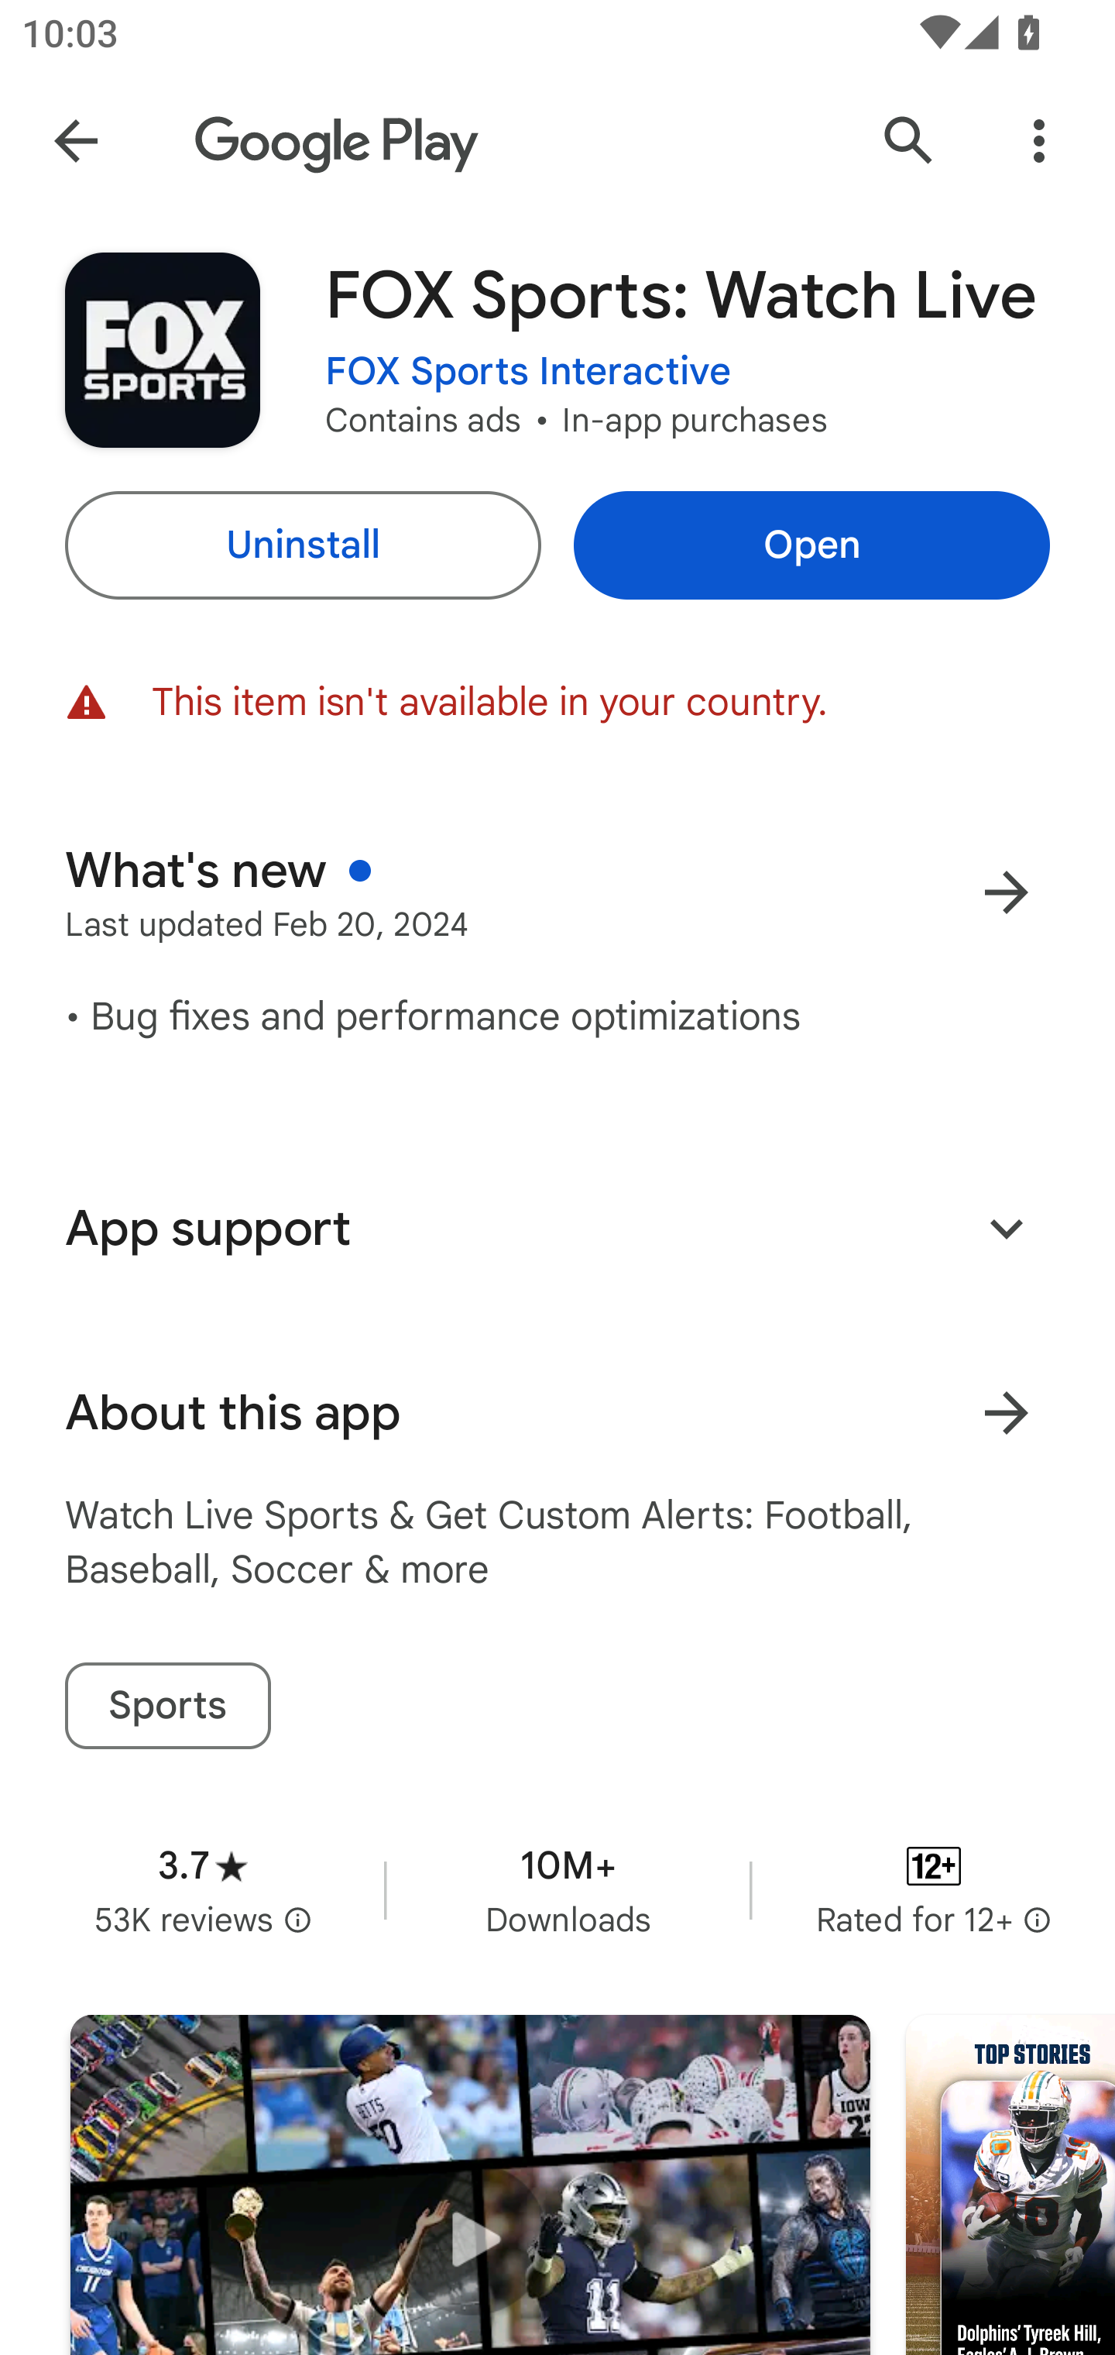  I want to click on Sports tag, so click(167, 1706).